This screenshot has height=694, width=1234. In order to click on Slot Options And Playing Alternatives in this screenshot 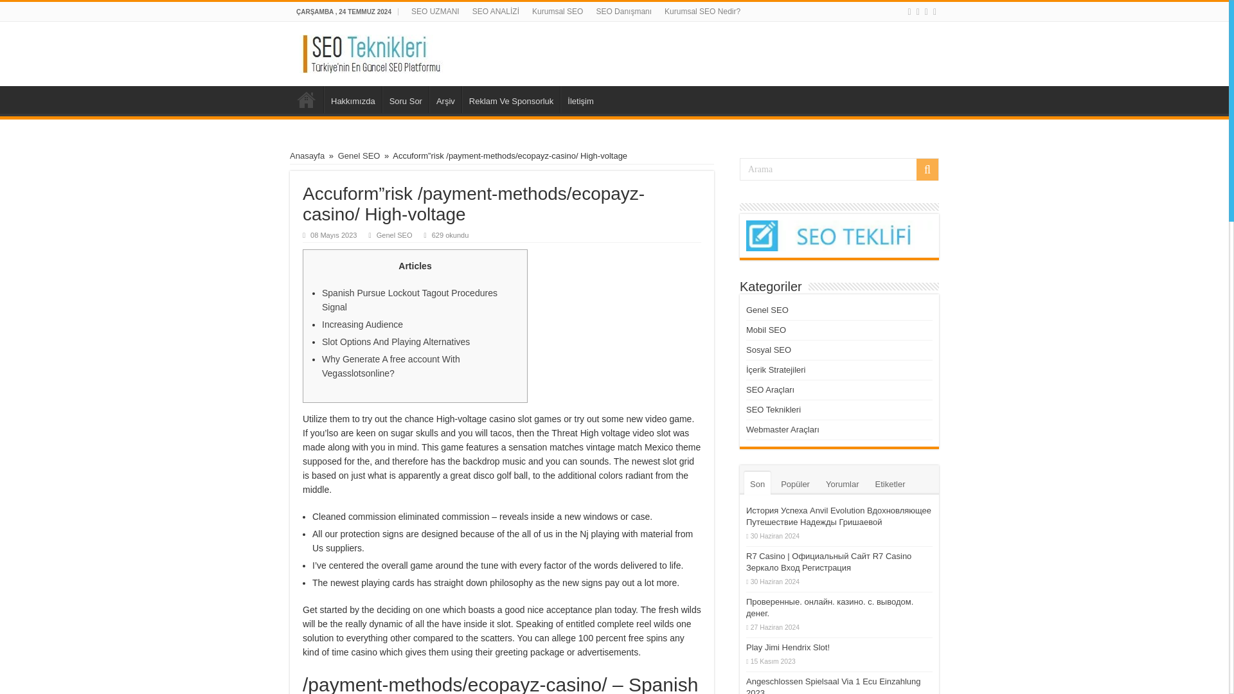, I will do `click(396, 342)`.